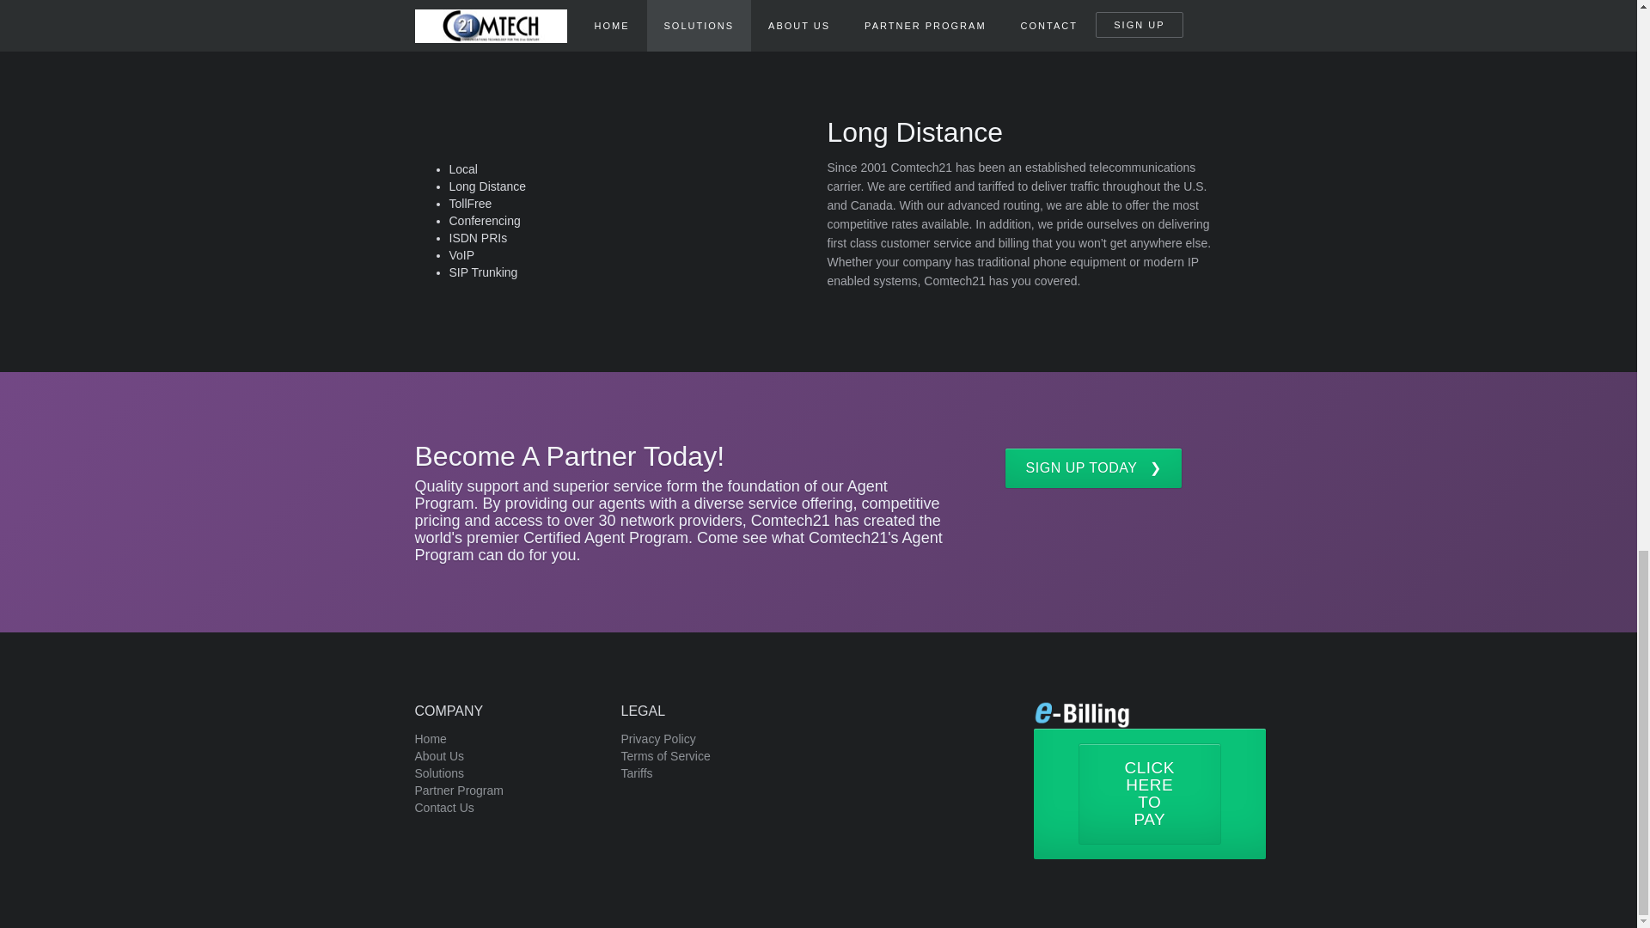 The height and width of the screenshot is (928, 1650). Describe the element at coordinates (438, 756) in the screenshot. I see `About Us` at that location.